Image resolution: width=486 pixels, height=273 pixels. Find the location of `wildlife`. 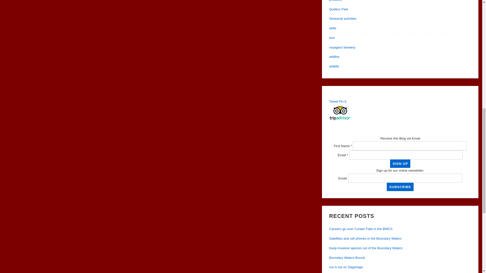

wildlife is located at coordinates (334, 66).